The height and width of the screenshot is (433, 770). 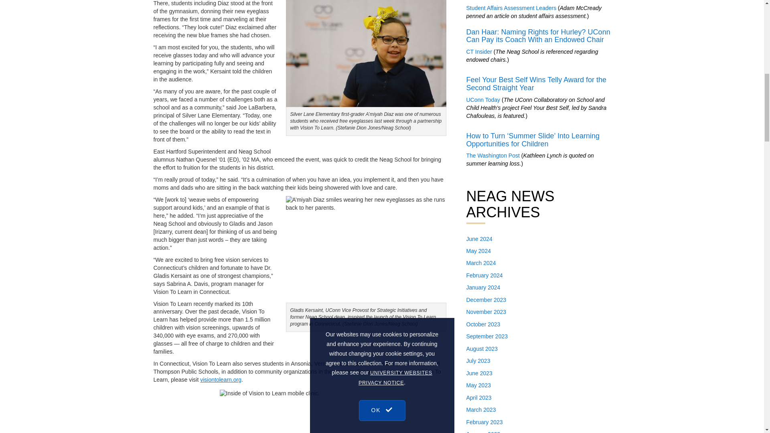 What do you see at coordinates (395, 4) in the screenshot?
I see `UNIVERSITY WEBSITES PRIVACY NOTICE` at bounding box center [395, 4].